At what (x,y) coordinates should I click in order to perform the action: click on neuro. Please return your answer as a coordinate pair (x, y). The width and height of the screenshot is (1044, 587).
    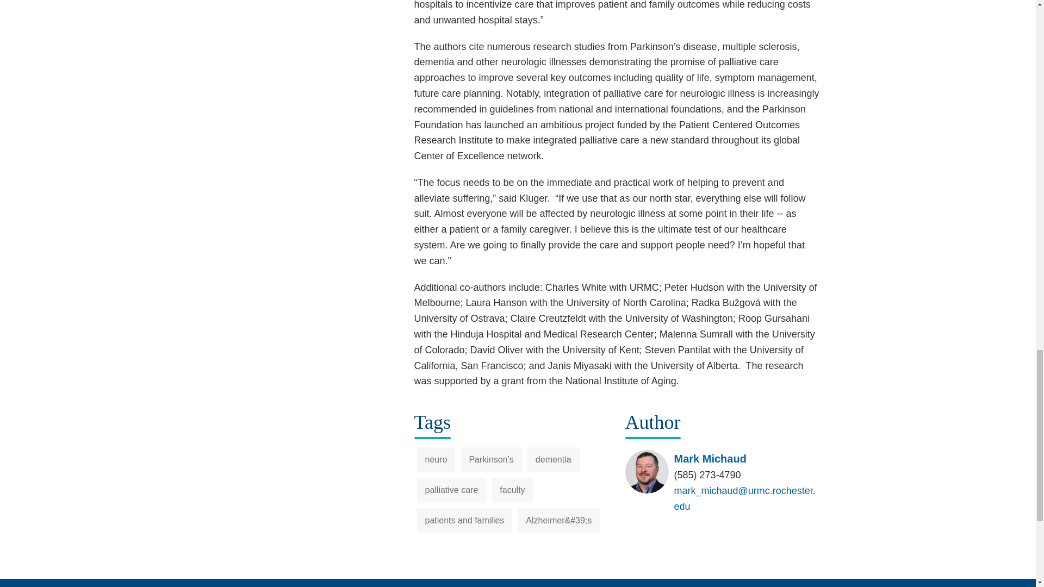
    Looking at the image, I should click on (436, 460).